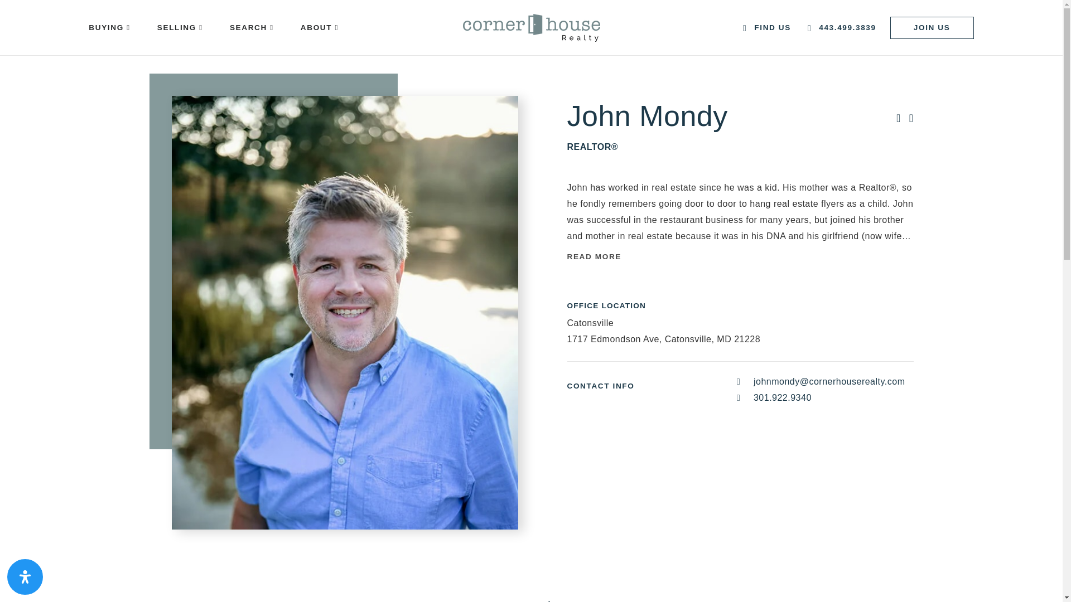 The height and width of the screenshot is (602, 1071). I want to click on SEARCH, so click(251, 28).